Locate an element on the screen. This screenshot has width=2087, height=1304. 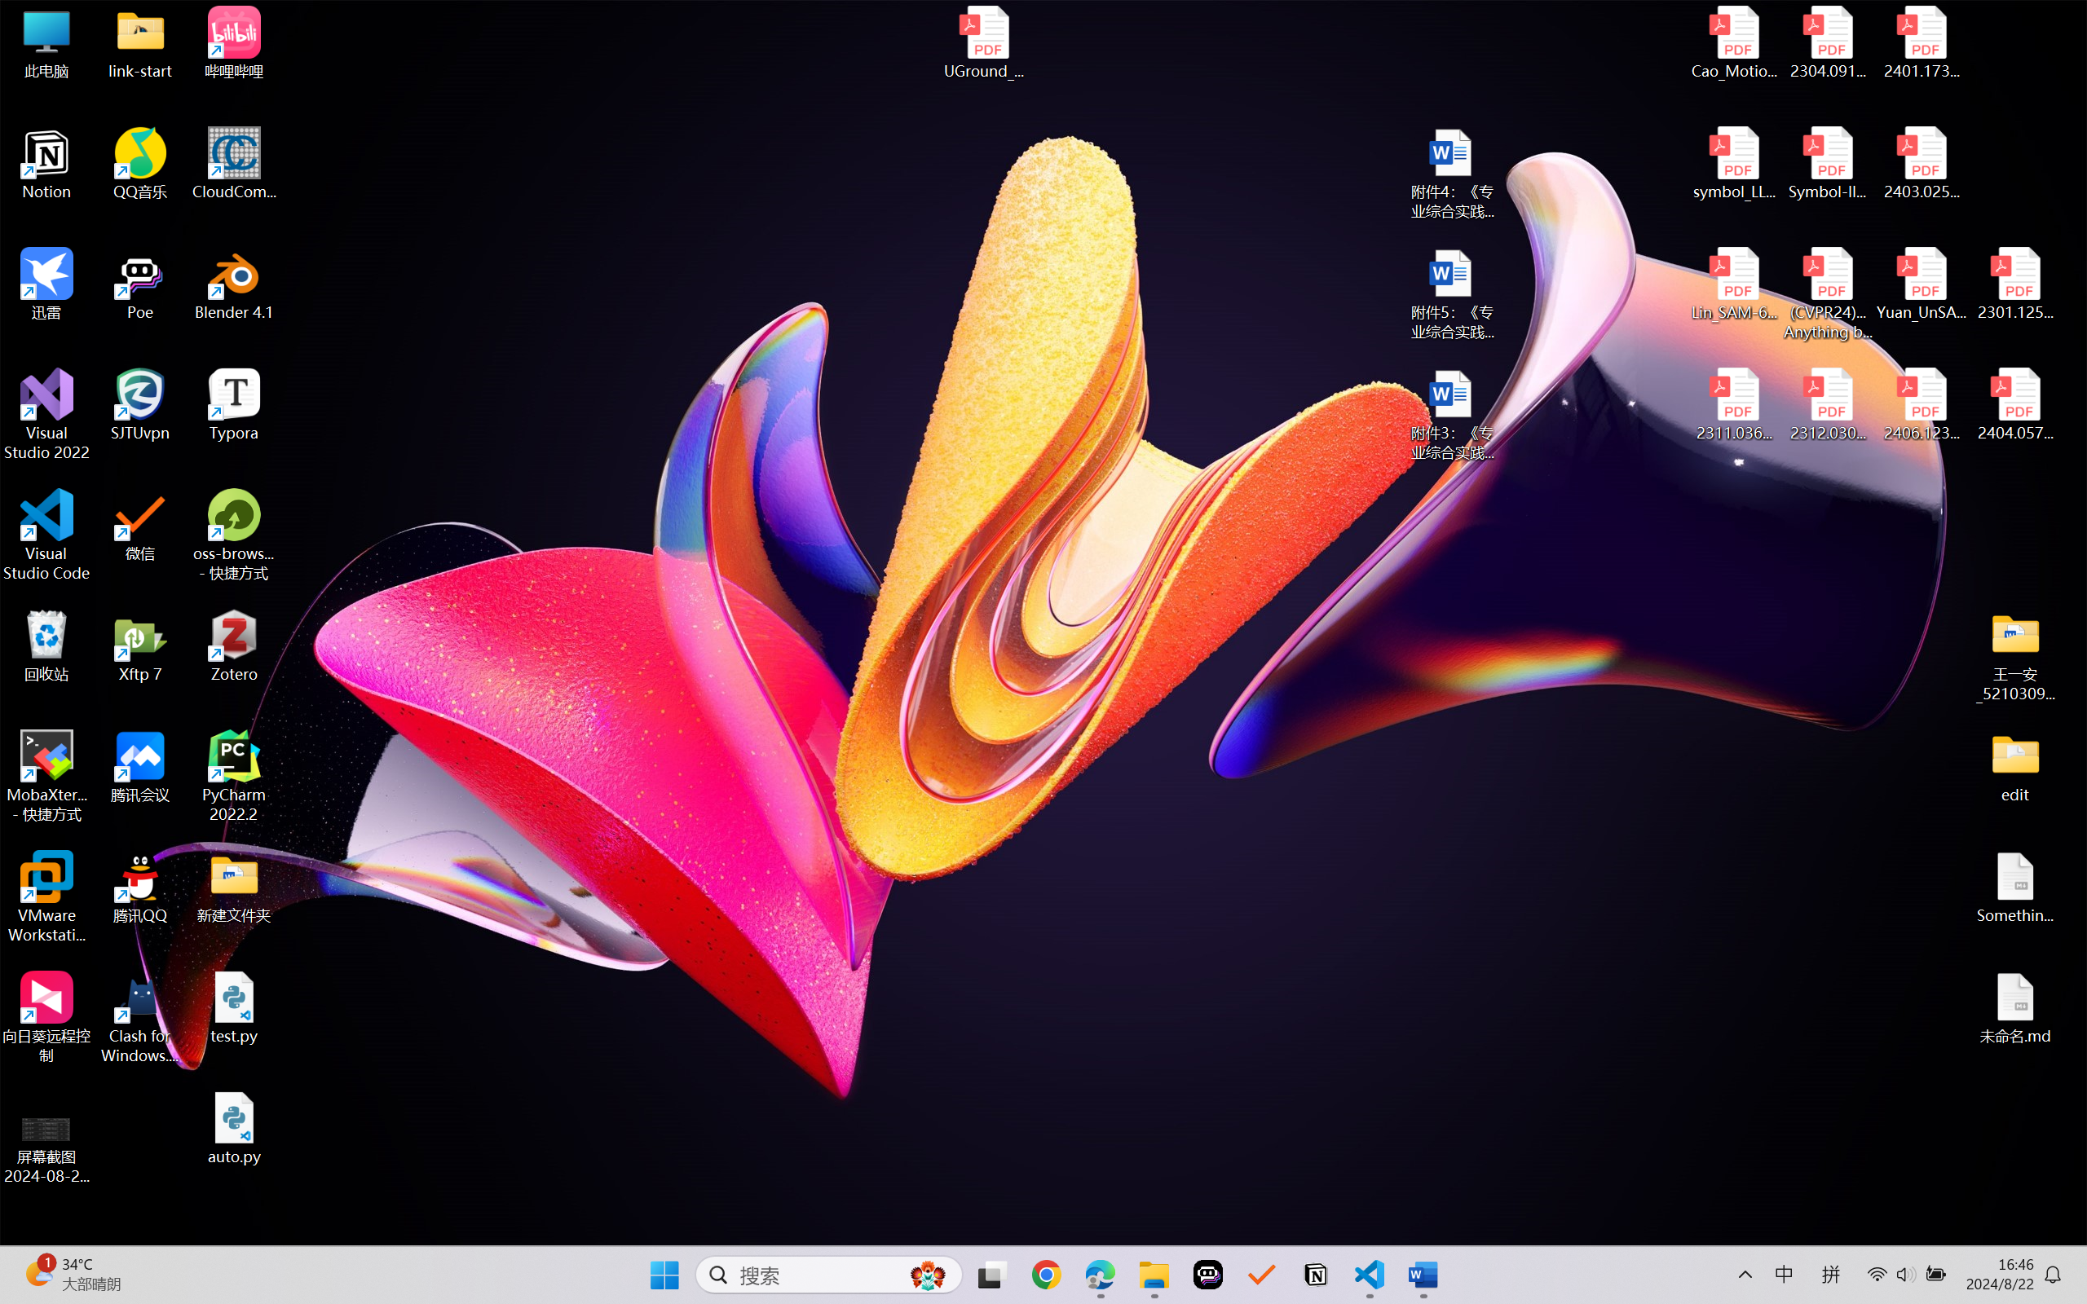
edit is located at coordinates (2015, 766).